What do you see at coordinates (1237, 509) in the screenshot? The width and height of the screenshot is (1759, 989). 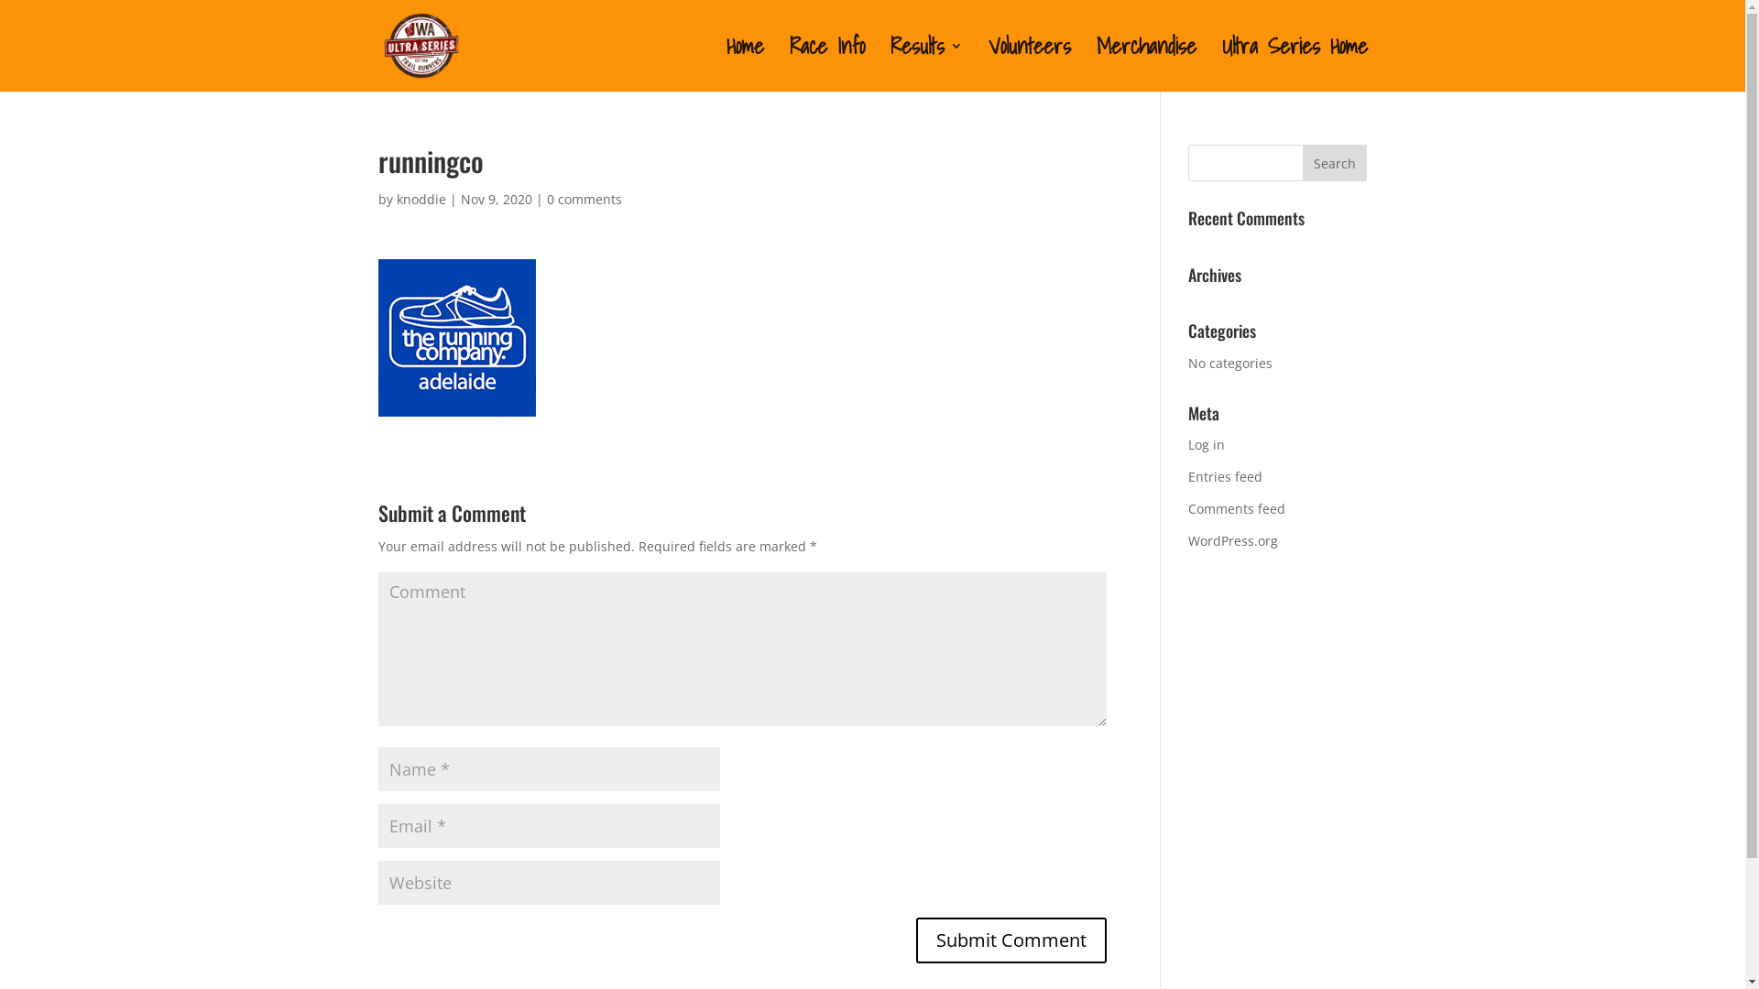 I see `Comments feed` at bounding box center [1237, 509].